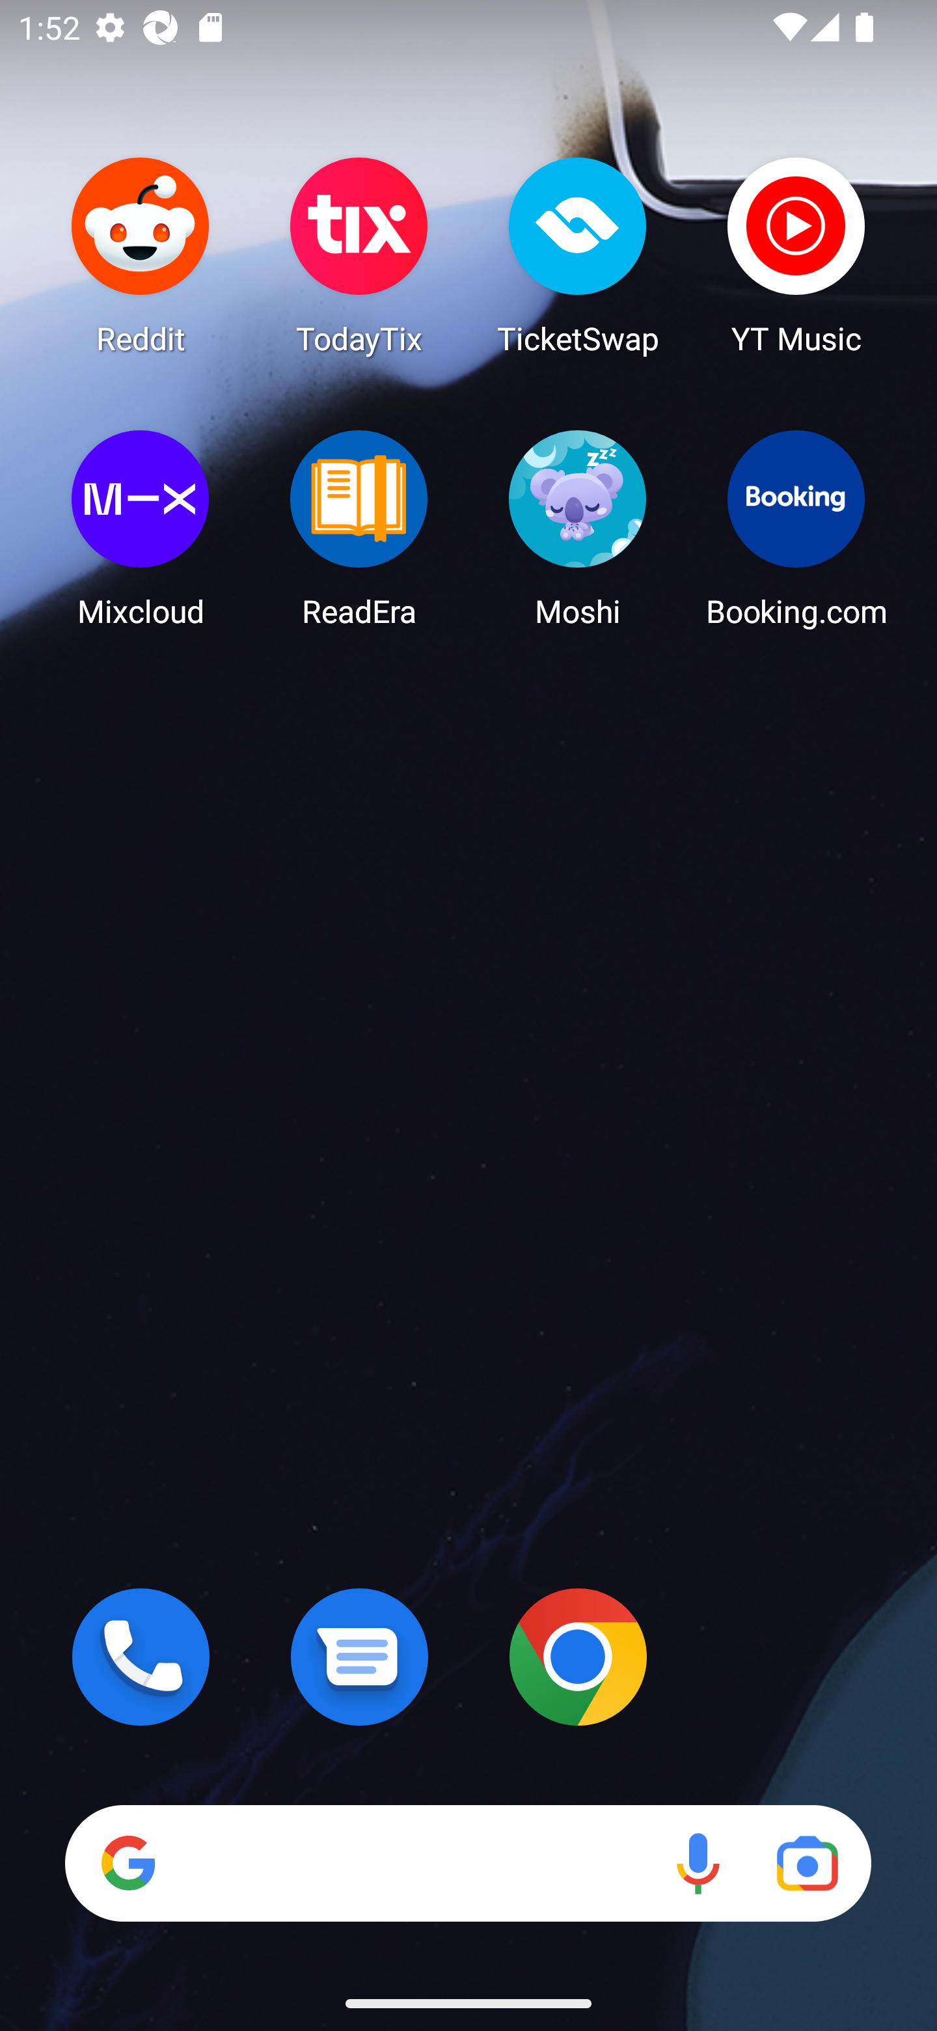 The width and height of the screenshot is (937, 2031). What do you see at coordinates (468, 1863) in the screenshot?
I see `Search Voice search Google Lens` at bounding box center [468, 1863].